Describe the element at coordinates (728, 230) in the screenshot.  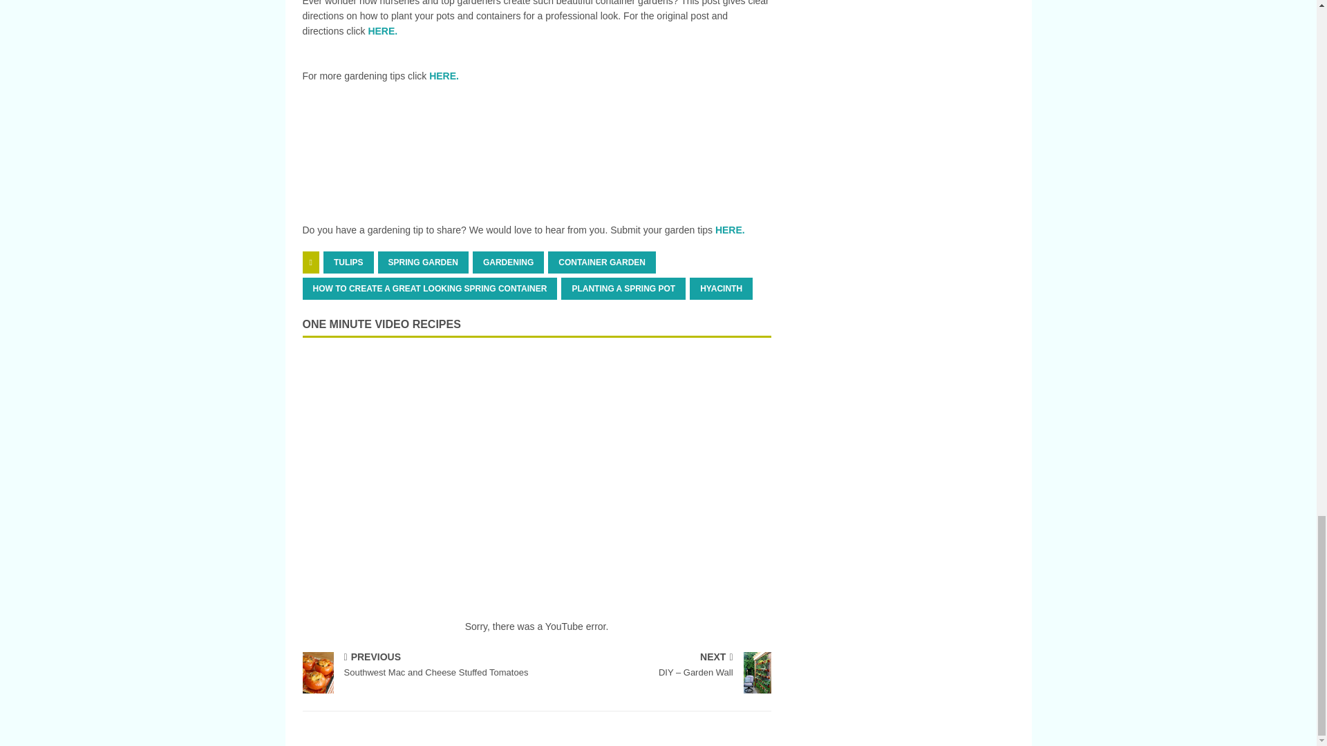
I see `HERE.` at that location.